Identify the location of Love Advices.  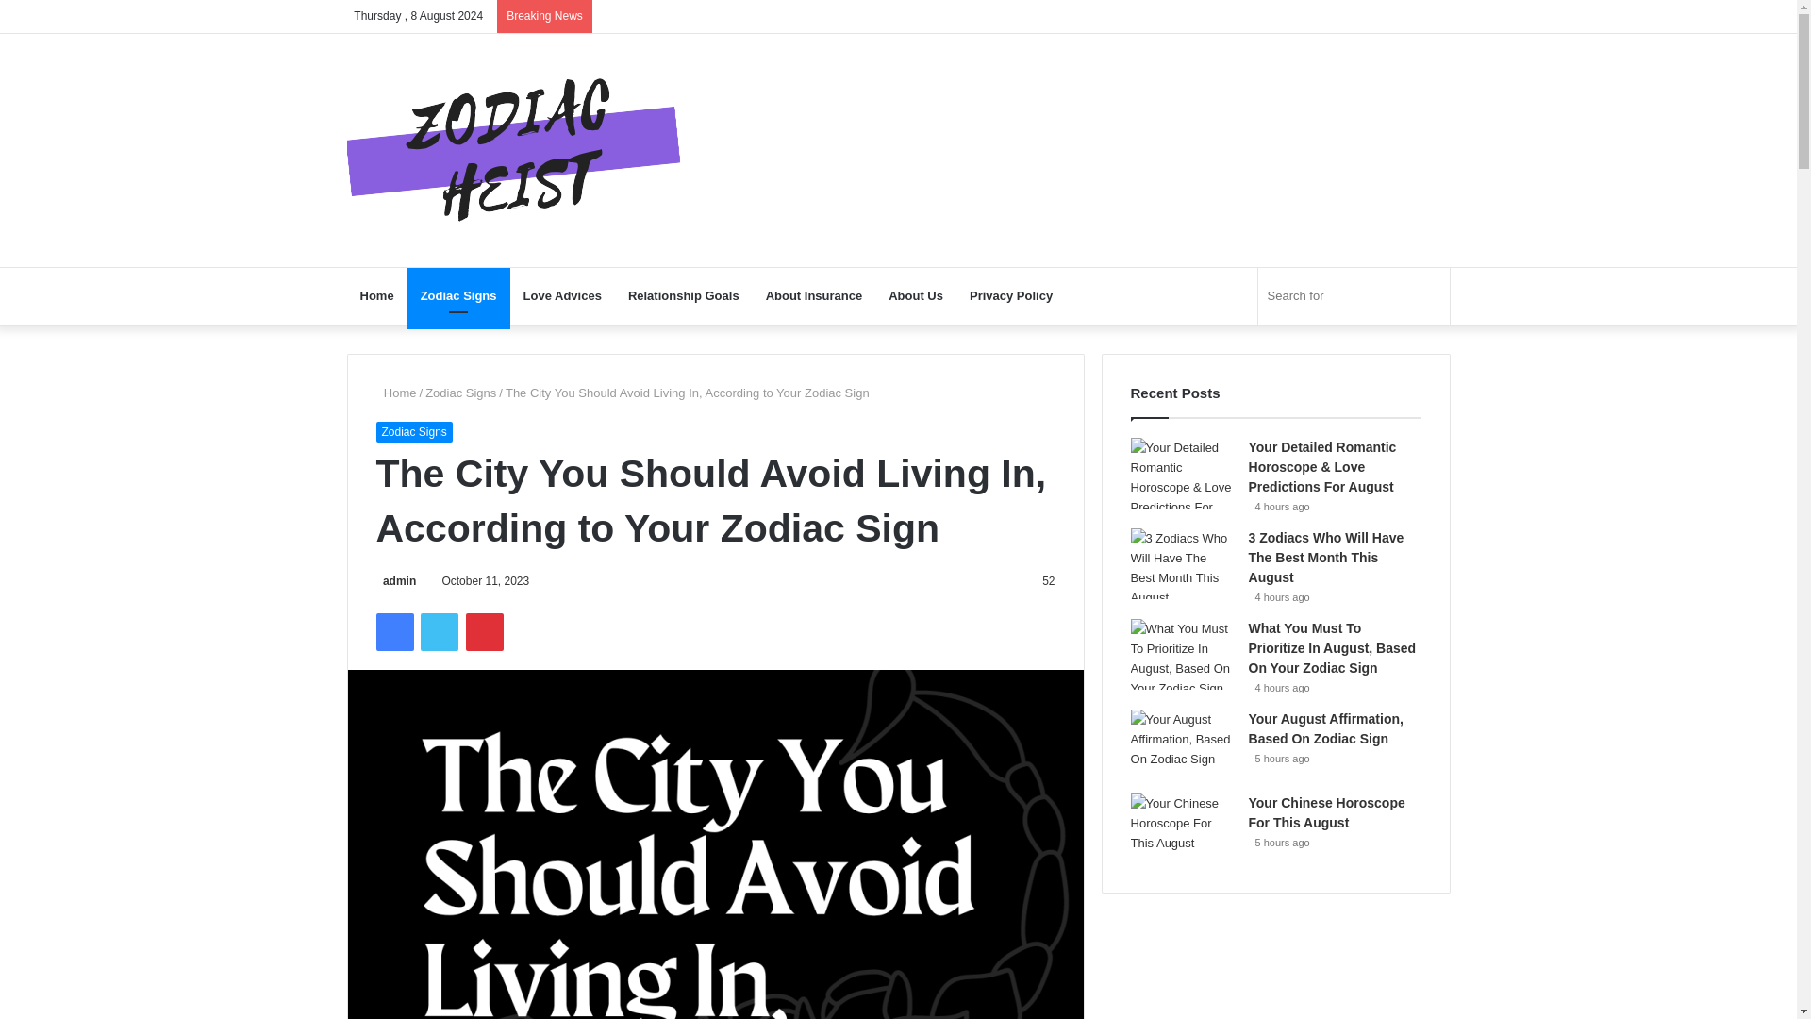
(562, 296).